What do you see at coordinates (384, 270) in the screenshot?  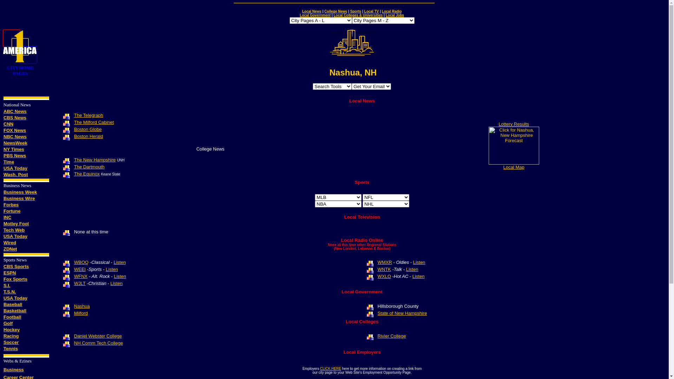 I see `WNTK` at bounding box center [384, 270].